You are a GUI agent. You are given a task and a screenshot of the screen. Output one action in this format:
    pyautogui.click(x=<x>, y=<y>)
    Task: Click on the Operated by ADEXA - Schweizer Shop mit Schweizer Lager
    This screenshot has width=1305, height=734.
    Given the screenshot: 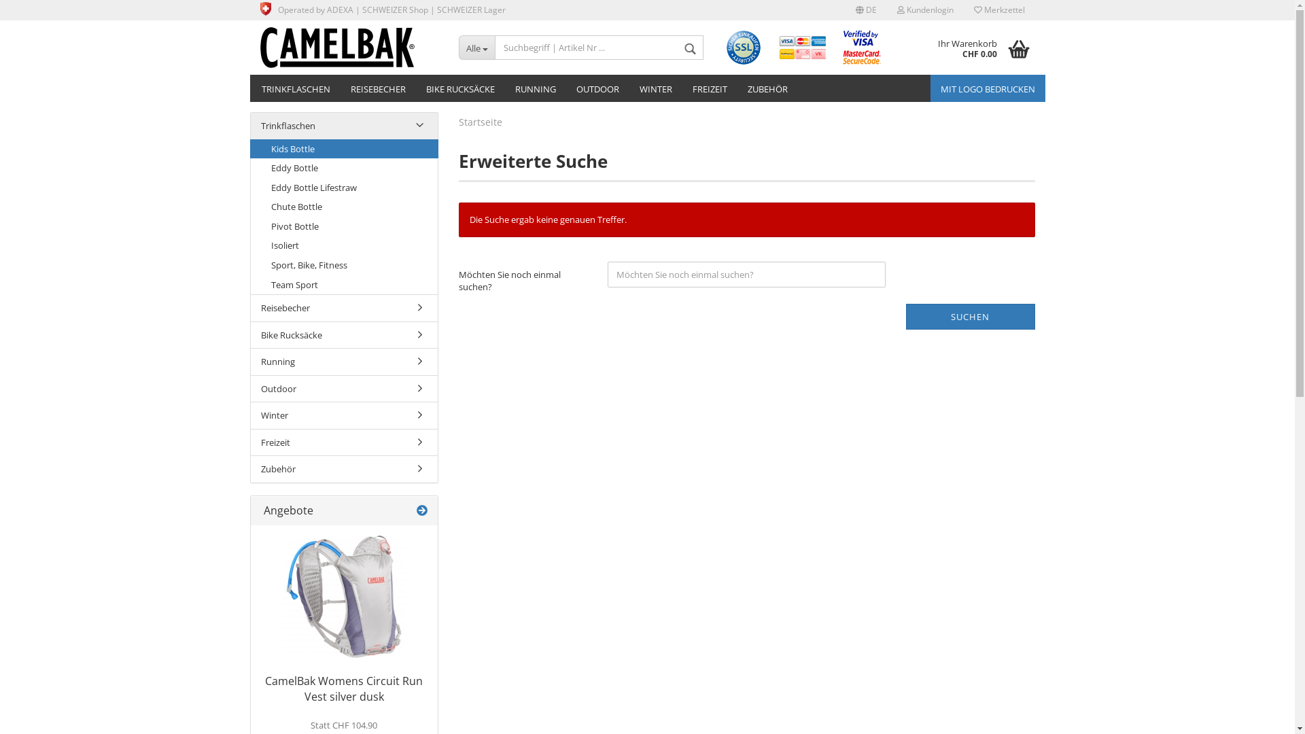 What is the action you would take?
    pyautogui.click(x=265, y=9)
    